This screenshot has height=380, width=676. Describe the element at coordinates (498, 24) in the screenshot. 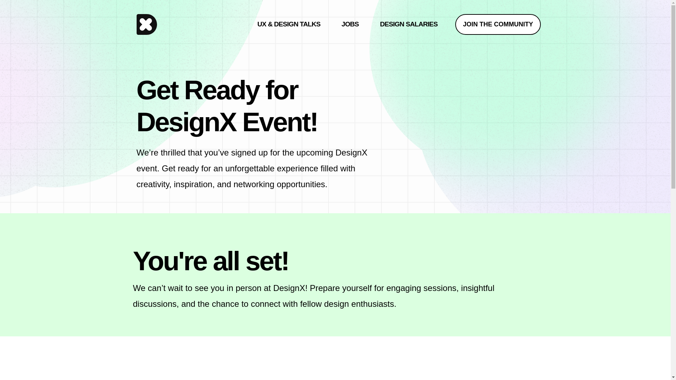

I see `JOIN THE COMMUNITY` at that location.